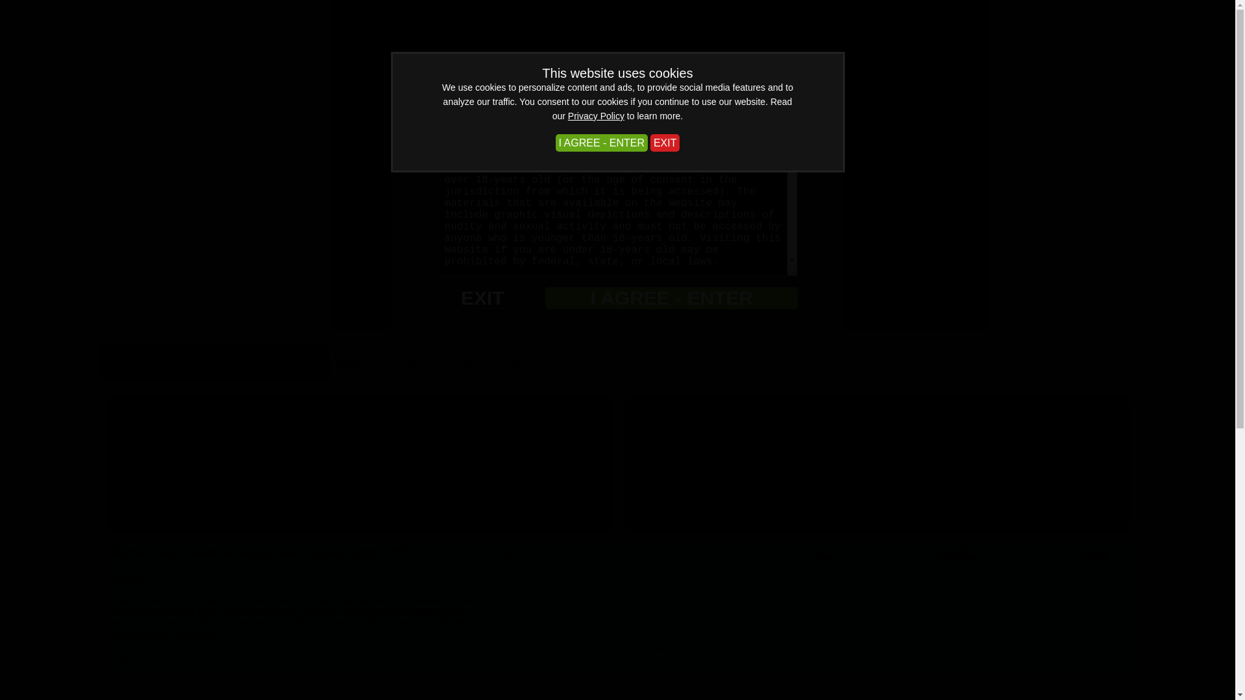 This screenshot has height=700, width=1245. Describe the element at coordinates (331, 482) in the screenshot. I see `Brook Logan` at that location.